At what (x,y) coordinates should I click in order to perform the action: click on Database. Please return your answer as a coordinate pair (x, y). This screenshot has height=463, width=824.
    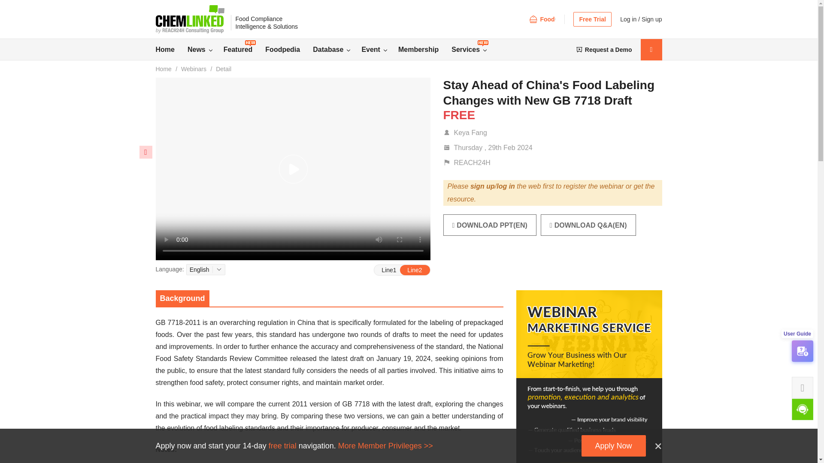
    Looking at the image, I should click on (337, 50).